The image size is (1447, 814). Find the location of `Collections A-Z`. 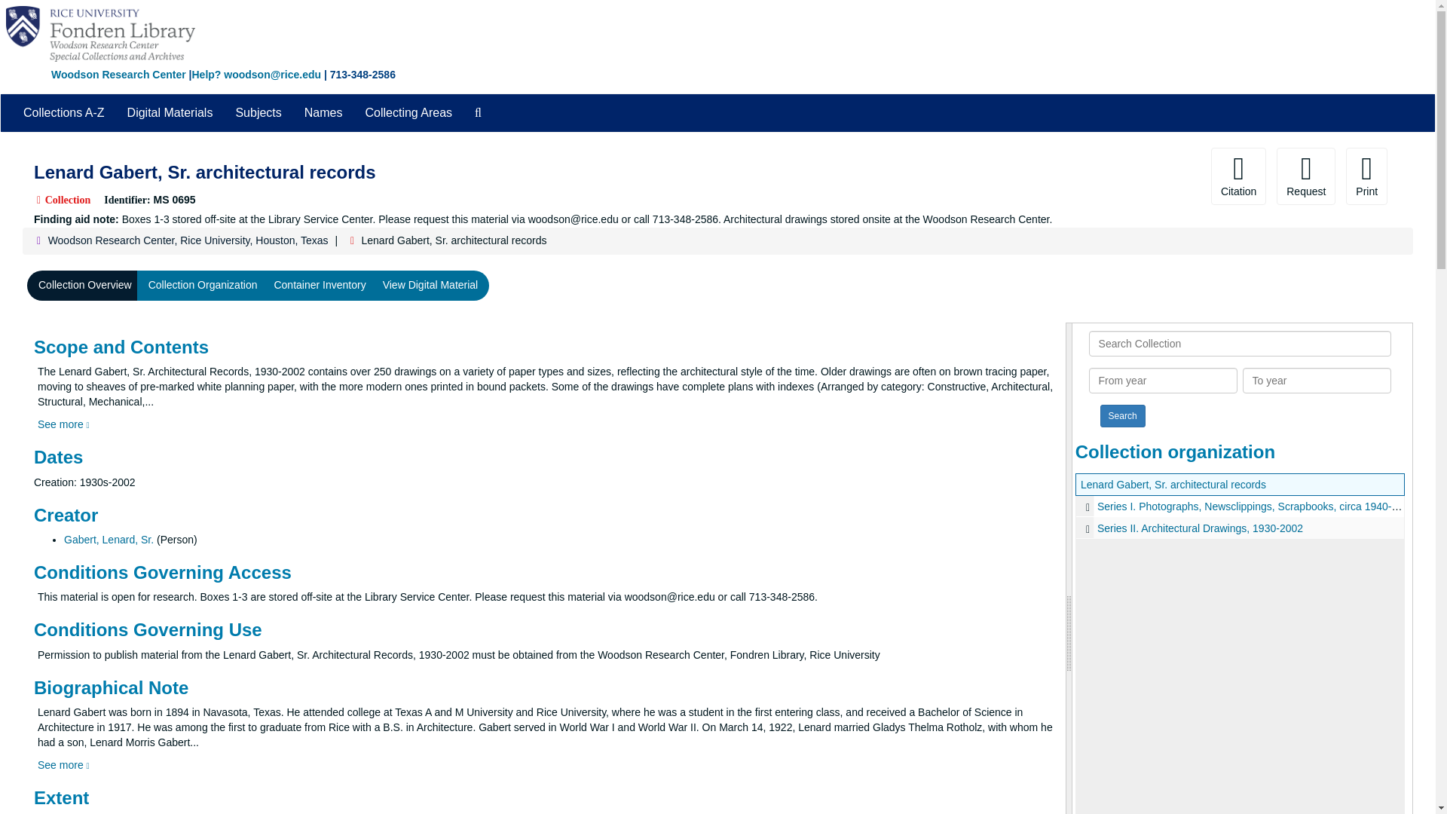

Collections A-Z is located at coordinates (63, 113).